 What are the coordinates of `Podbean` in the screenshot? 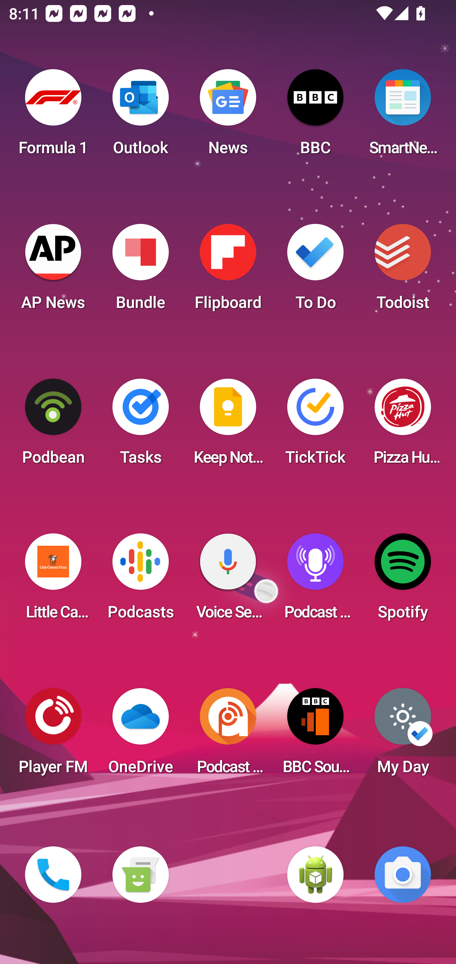 It's located at (53, 426).